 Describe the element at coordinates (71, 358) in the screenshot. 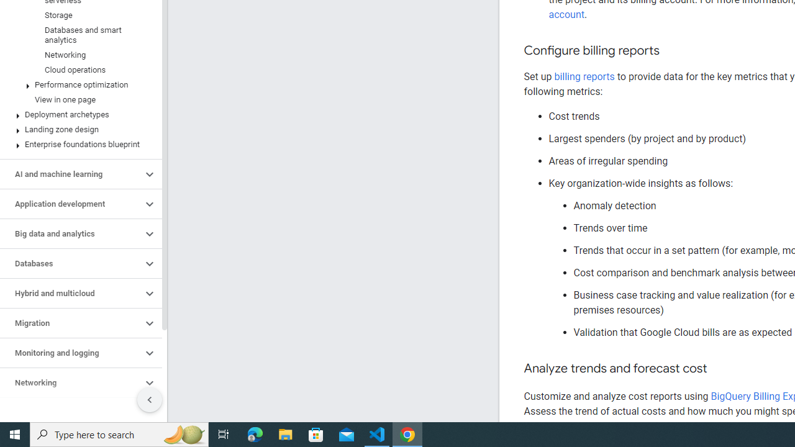

I see `Reliability and disaster recovery` at that location.